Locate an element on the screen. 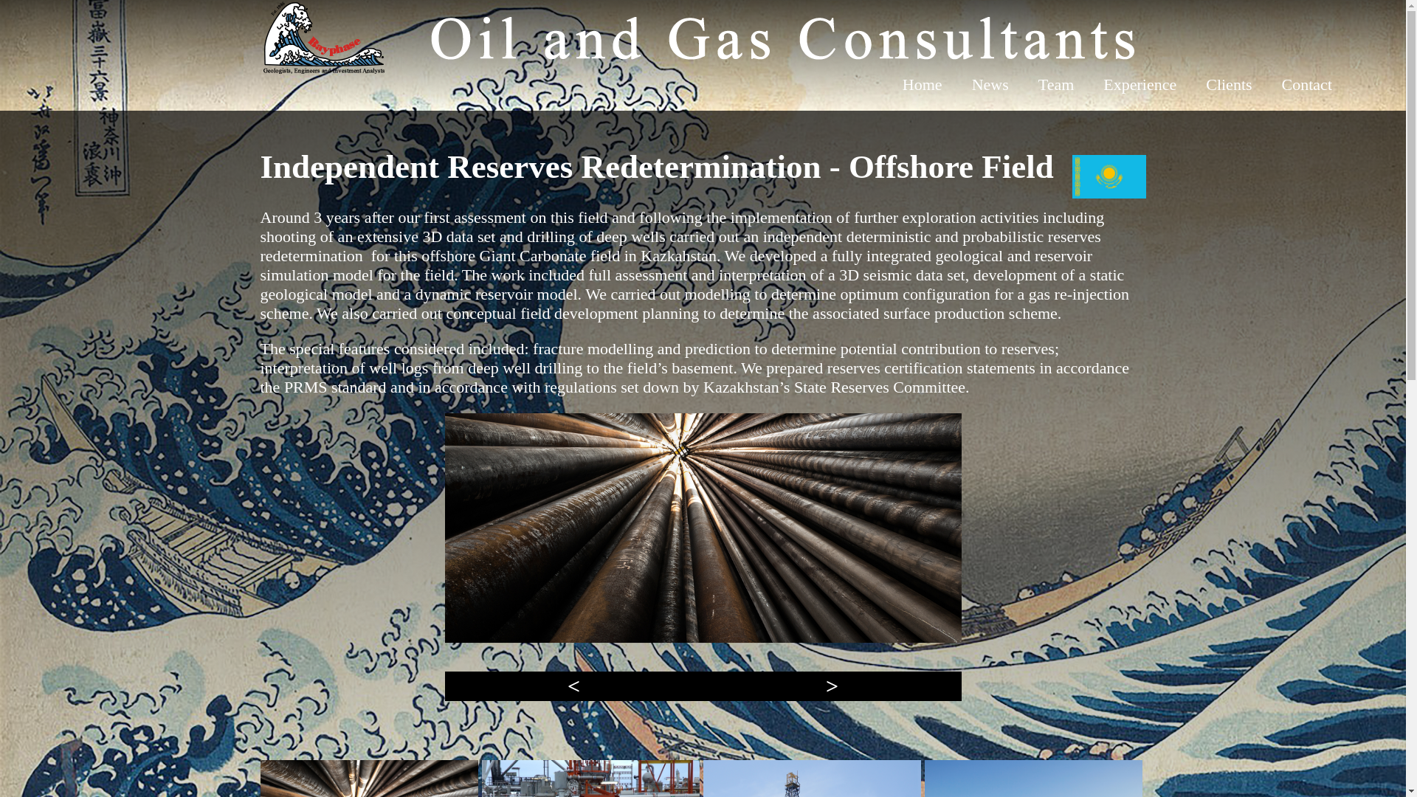 This screenshot has width=1417, height=797. Team is located at coordinates (1056, 84).